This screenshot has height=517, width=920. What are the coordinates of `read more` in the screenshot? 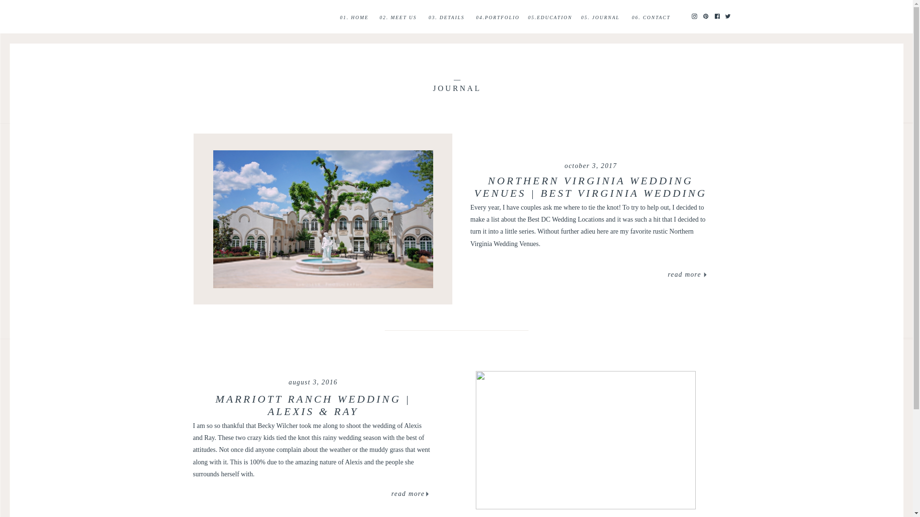 It's located at (408, 495).